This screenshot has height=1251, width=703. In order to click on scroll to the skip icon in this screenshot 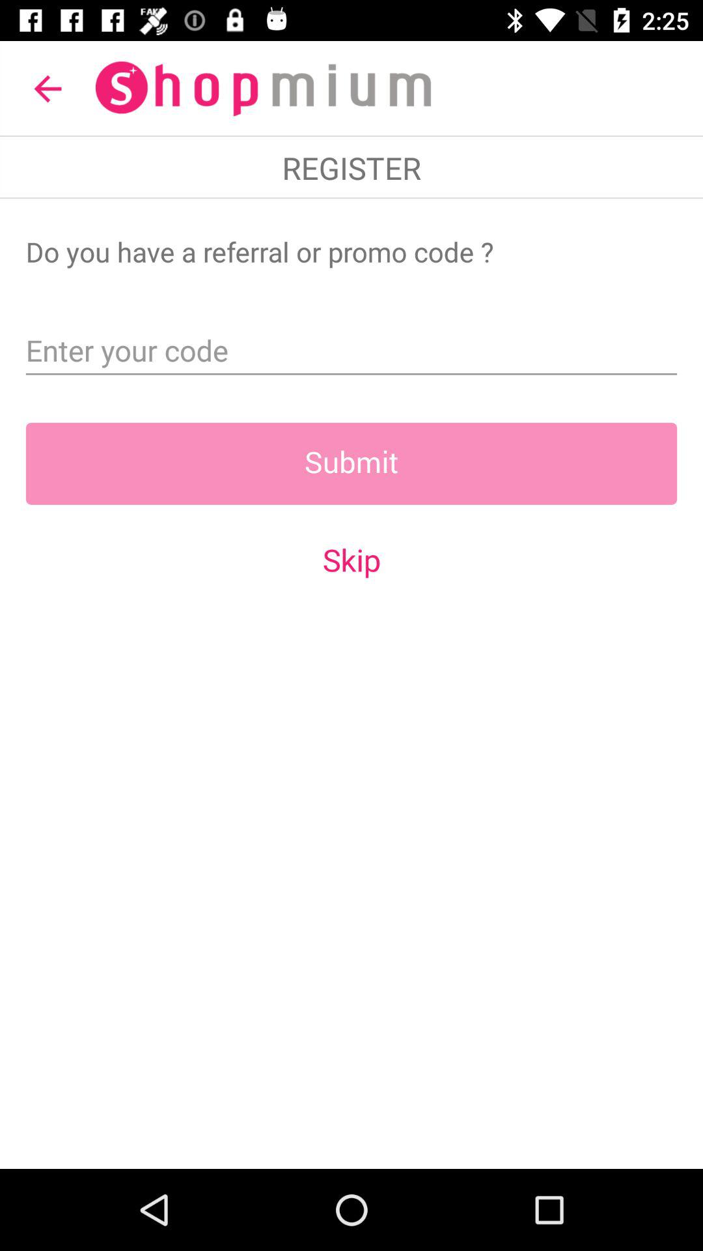, I will do `click(351, 560)`.